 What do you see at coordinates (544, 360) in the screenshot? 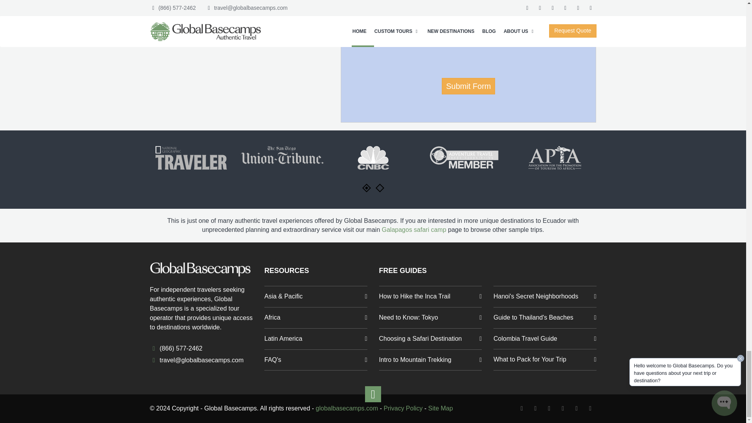
I see `What to Pack for Your Trip` at bounding box center [544, 360].